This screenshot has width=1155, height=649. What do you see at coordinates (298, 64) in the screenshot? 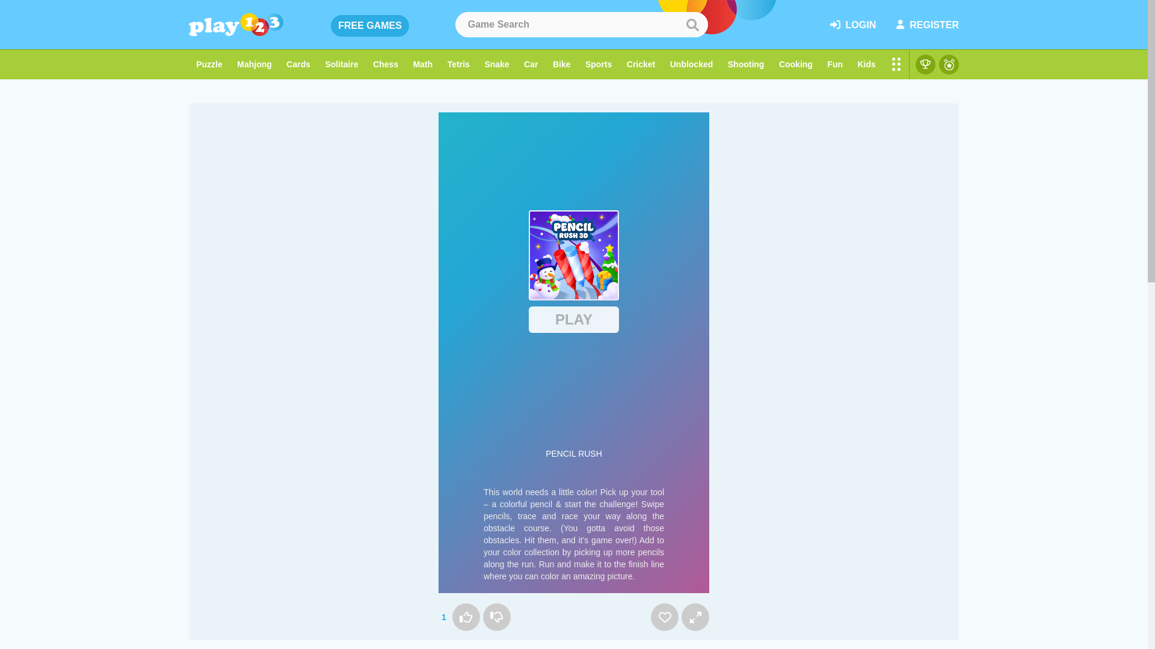
I see `Cards` at bounding box center [298, 64].